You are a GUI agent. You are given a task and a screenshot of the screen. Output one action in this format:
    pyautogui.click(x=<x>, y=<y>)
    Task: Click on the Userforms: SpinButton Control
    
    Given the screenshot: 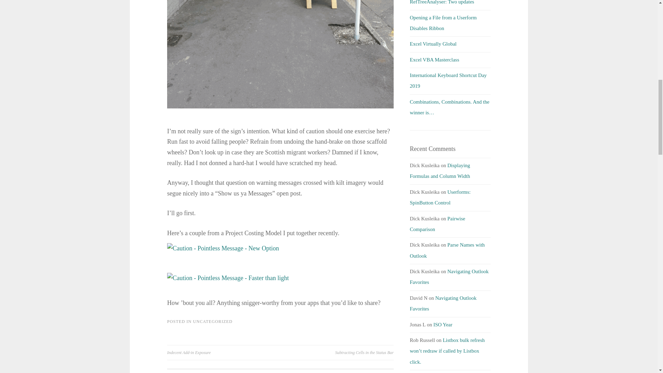 What is the action you would take?
    pyautogui.click(x=440, y=197)
    